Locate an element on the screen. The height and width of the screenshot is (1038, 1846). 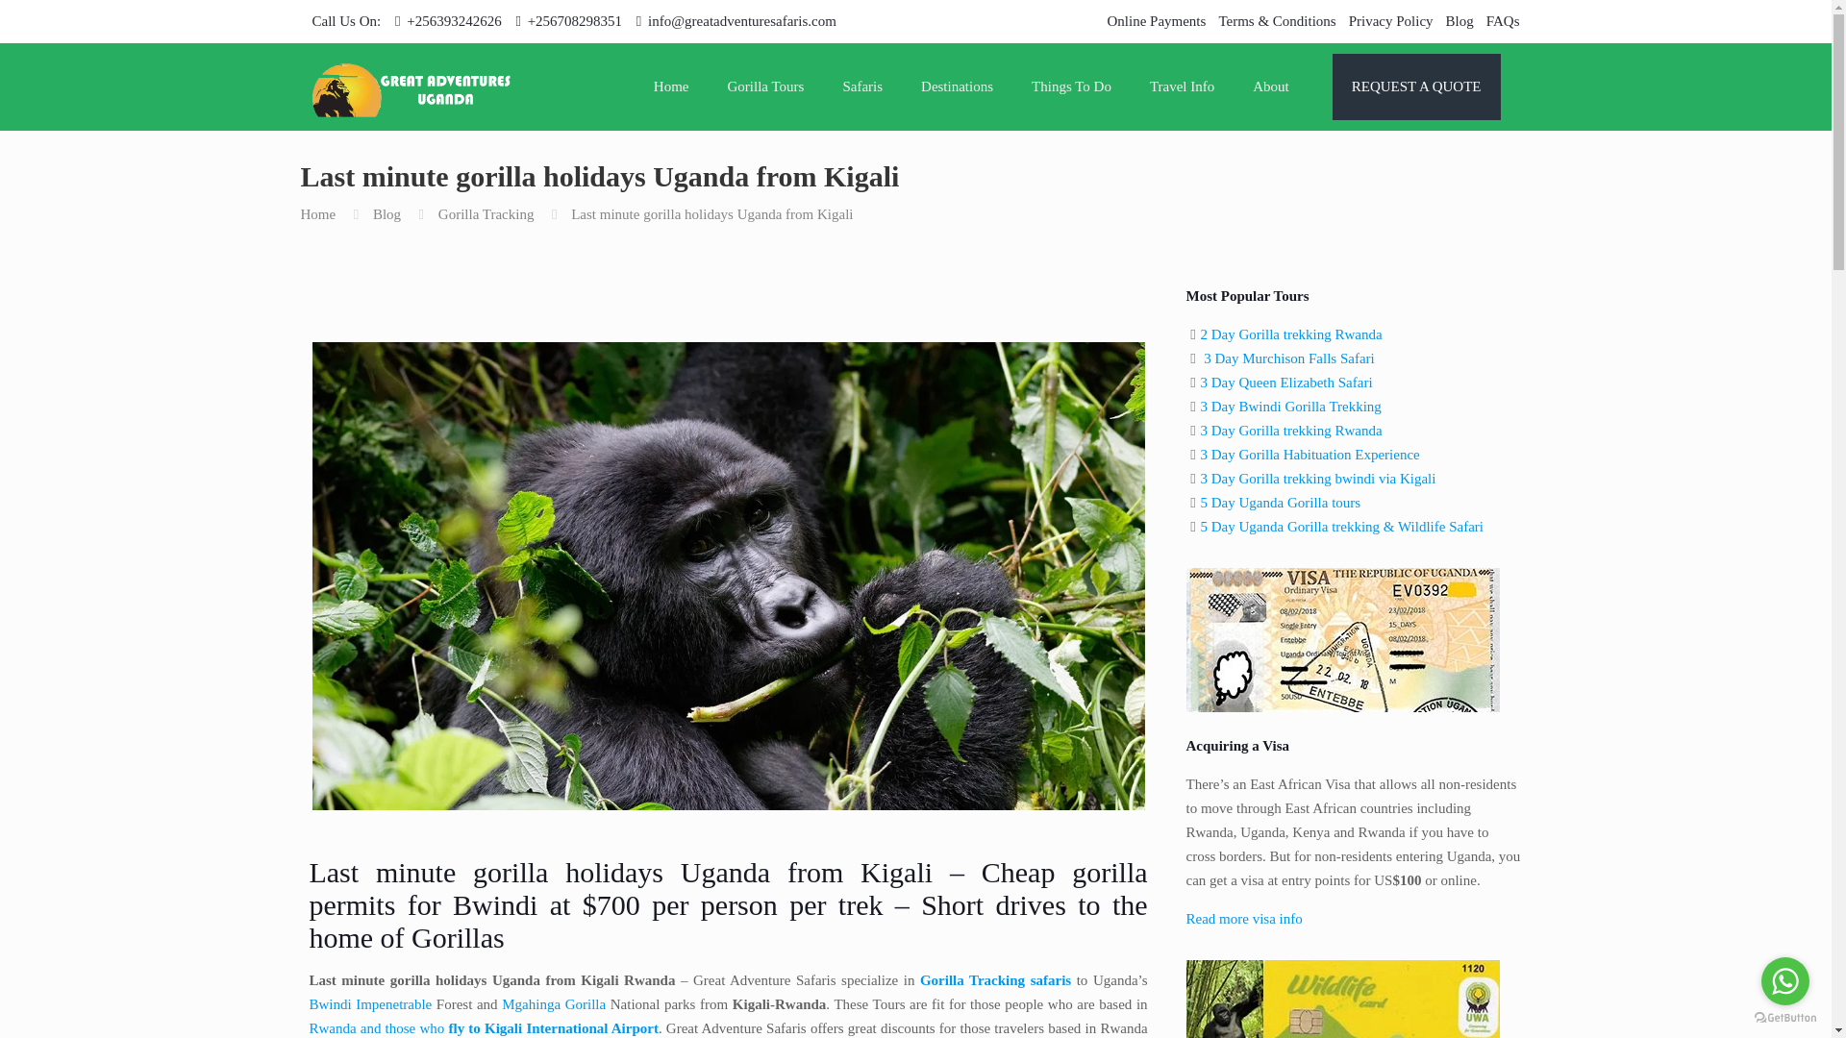
Online Payments is located at coordinates (1156, 21).